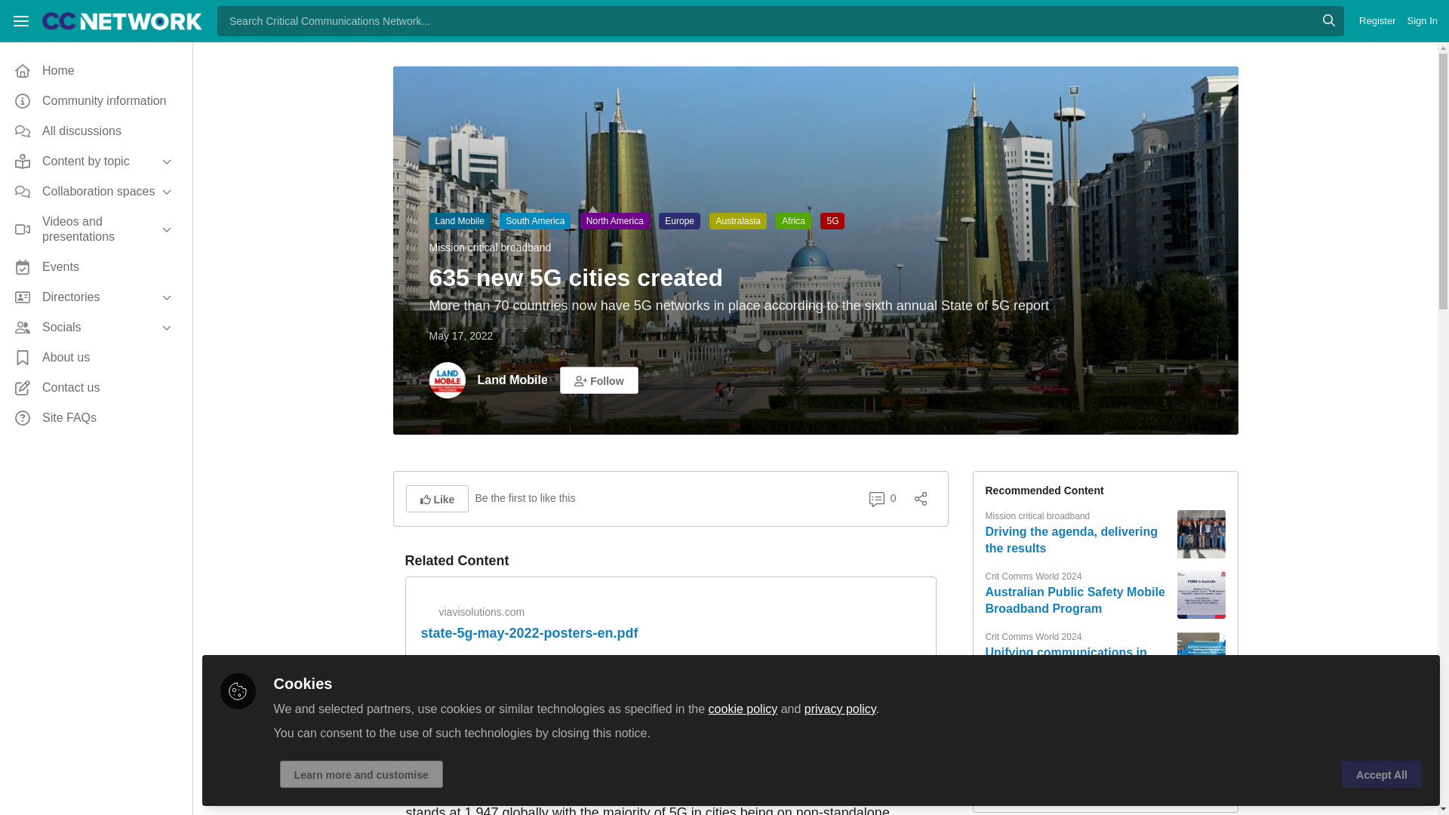 This screenshot has width=1449, height=815. I want to click on Videos and presentations, so click(96, 229).